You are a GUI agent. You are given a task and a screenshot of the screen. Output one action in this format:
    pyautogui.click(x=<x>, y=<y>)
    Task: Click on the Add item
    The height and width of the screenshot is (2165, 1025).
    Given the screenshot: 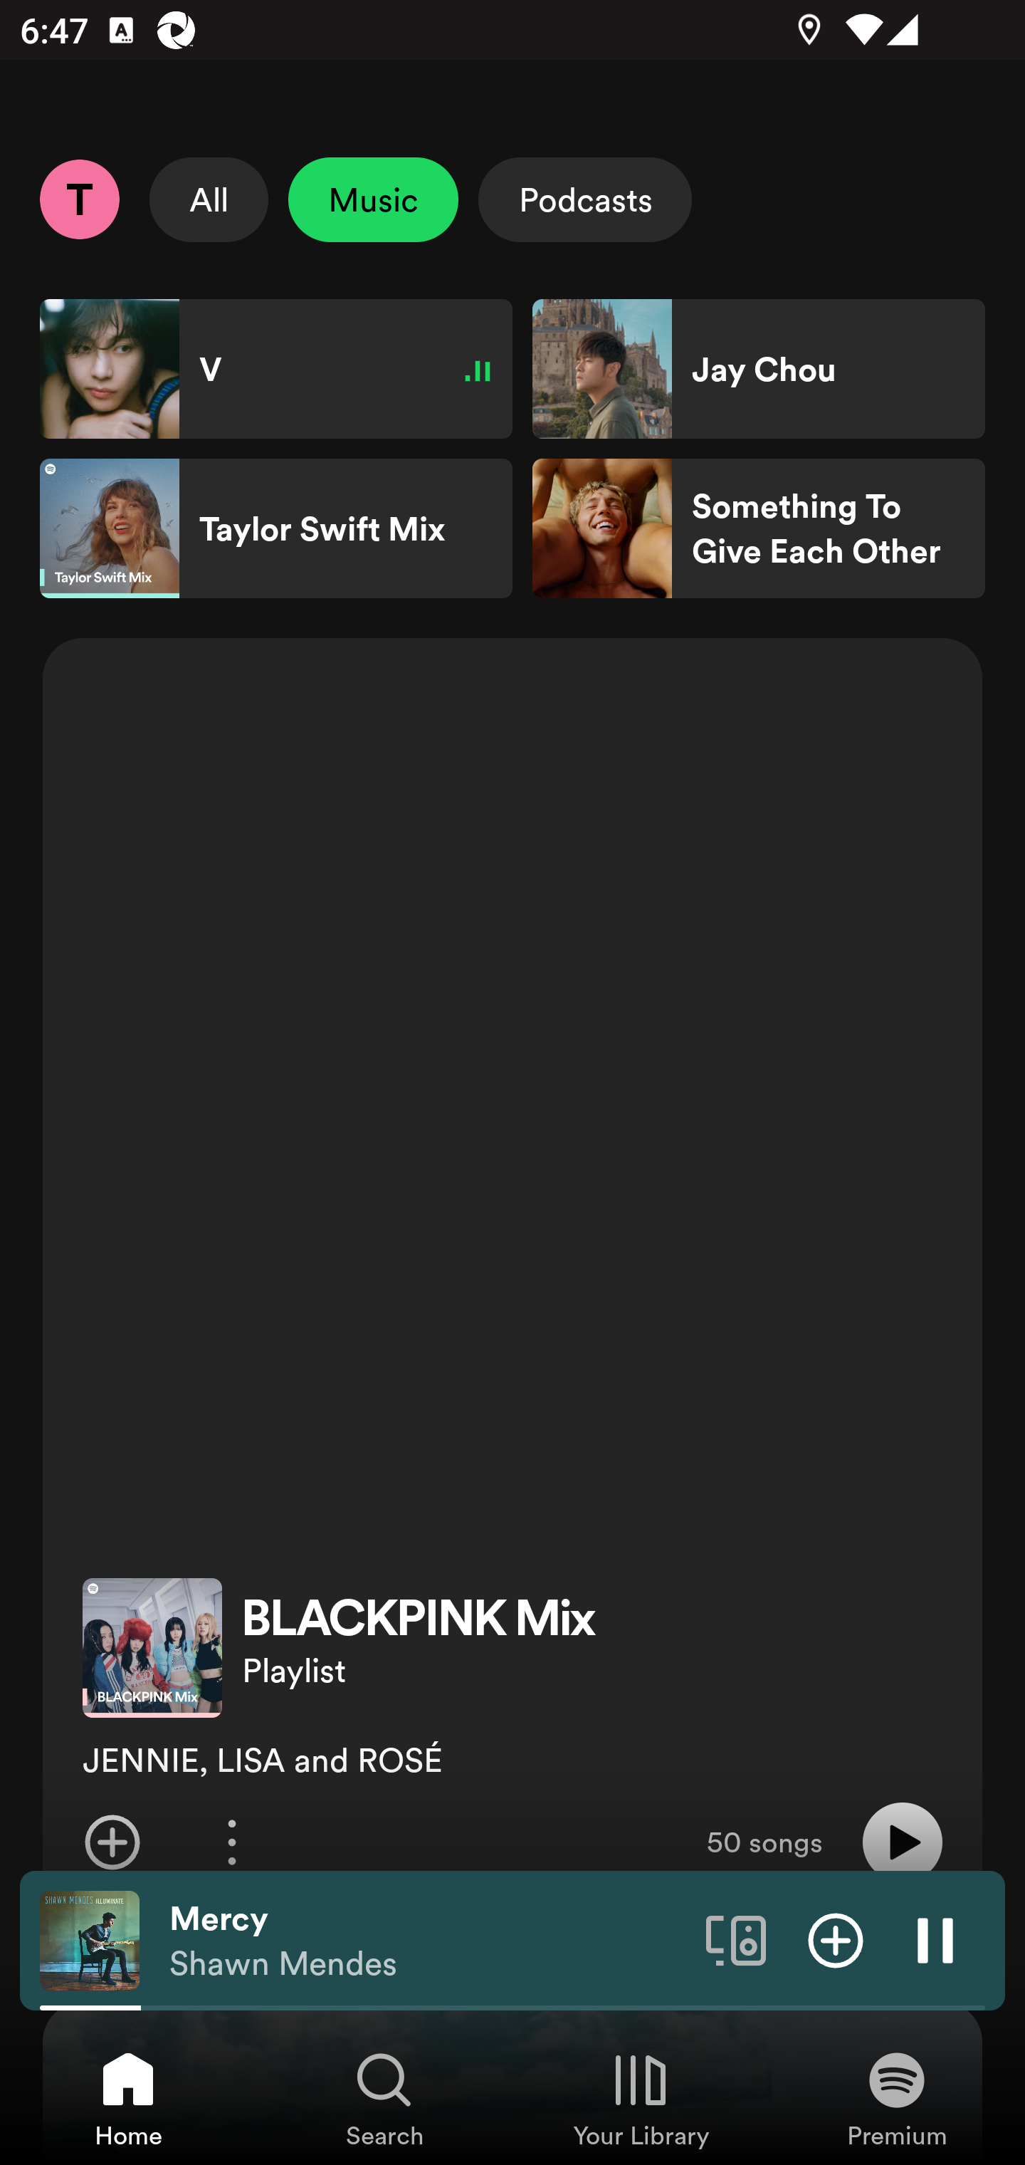 What is the action you would take?
    pyautogui.click(x=112, y=1842)
    